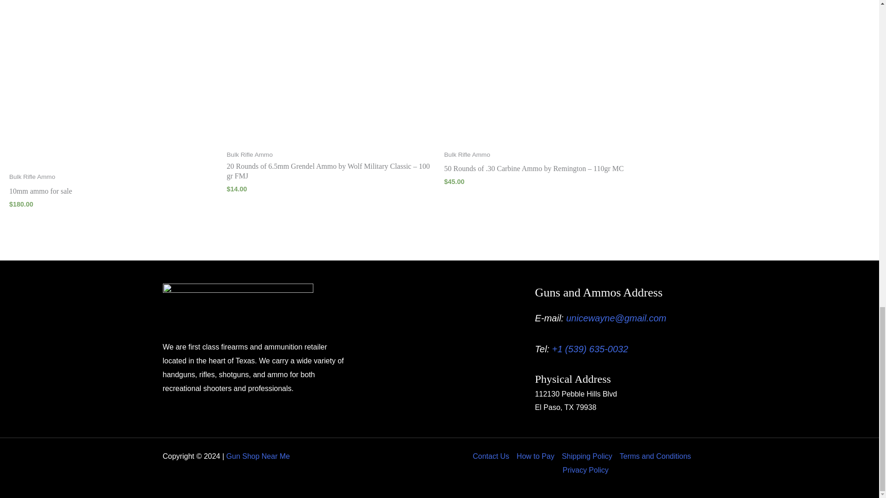 The width and height of the screenshot is (886, 498). I want to click on Gun Shop Near Me, so click(257, 456).